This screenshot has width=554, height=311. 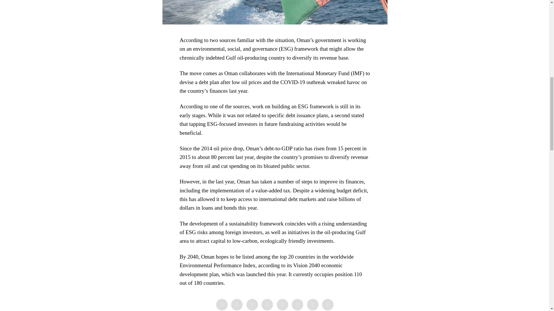 What do you see at coordinates (297, 304) in the screenshot?
I see `Whatsapp` at bounding box center [297, 304].